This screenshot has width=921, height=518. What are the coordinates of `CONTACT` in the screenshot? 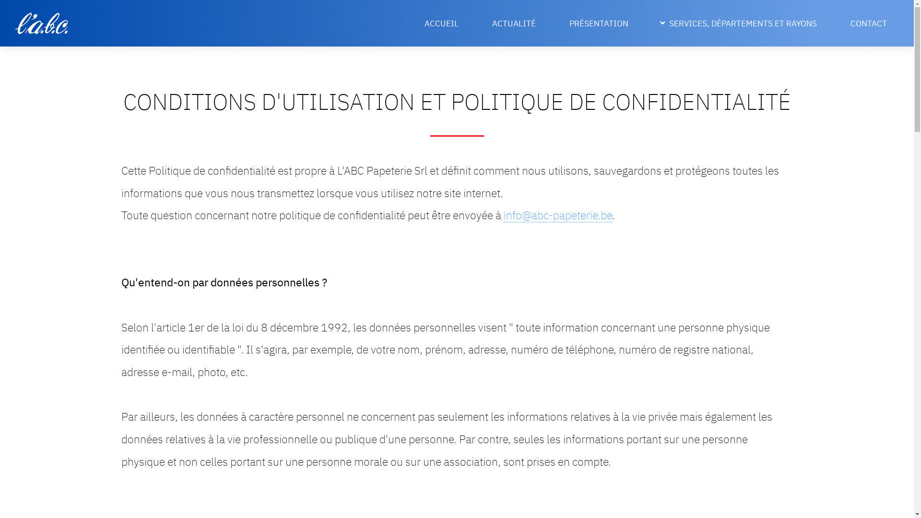 It's located at (869, 23).